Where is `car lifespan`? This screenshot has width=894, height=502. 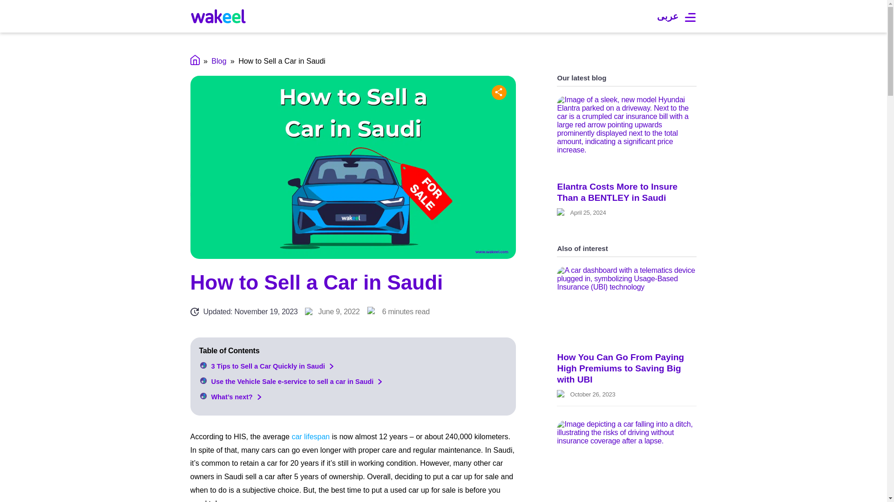
car lifespan is located at coordinates (311, 436).